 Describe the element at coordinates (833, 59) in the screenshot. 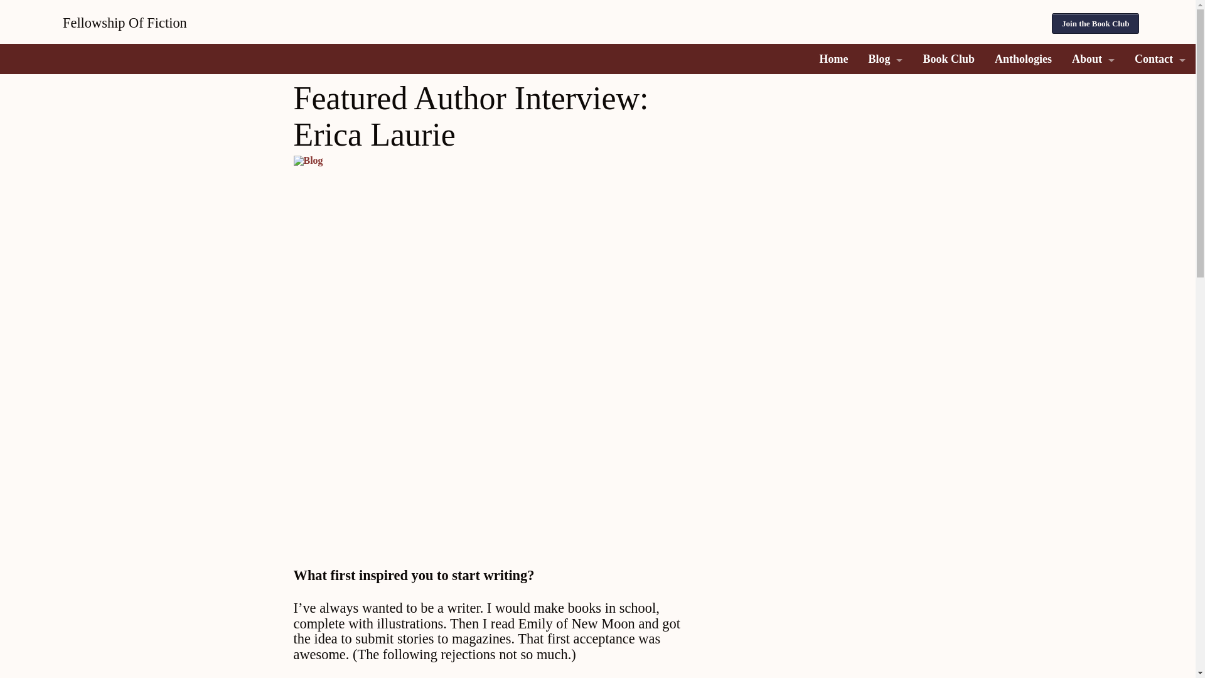

I see `Home` at that location.